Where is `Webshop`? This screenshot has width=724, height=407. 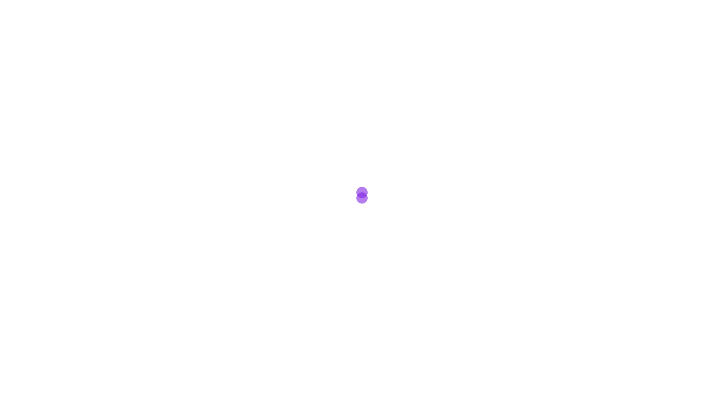 Webshop is located at coordinates (484, 34).